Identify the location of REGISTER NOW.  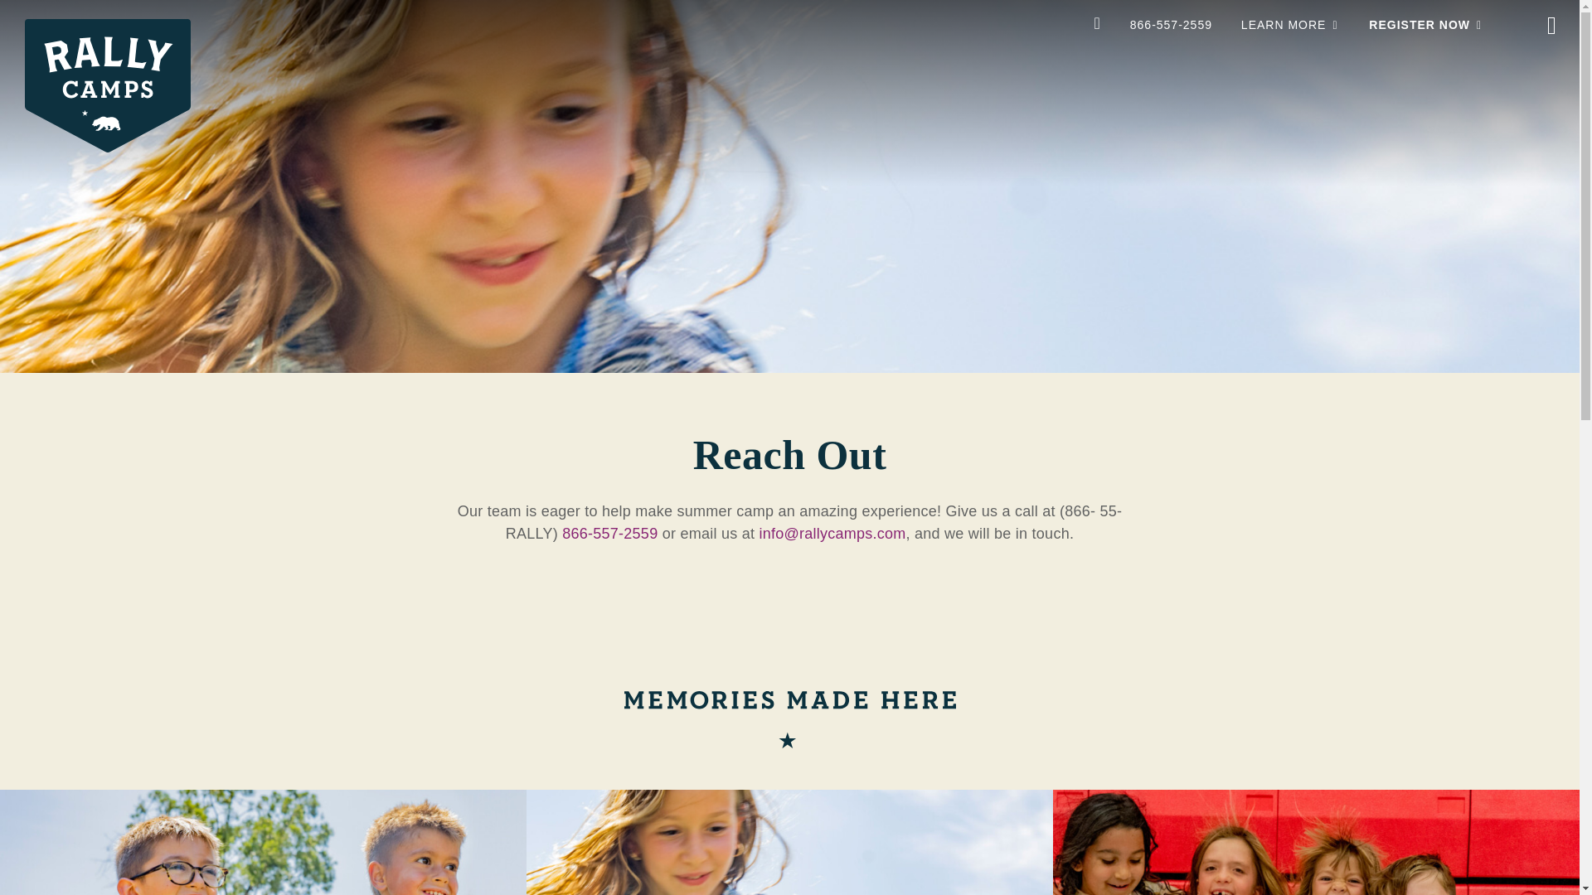
(1420, 24).